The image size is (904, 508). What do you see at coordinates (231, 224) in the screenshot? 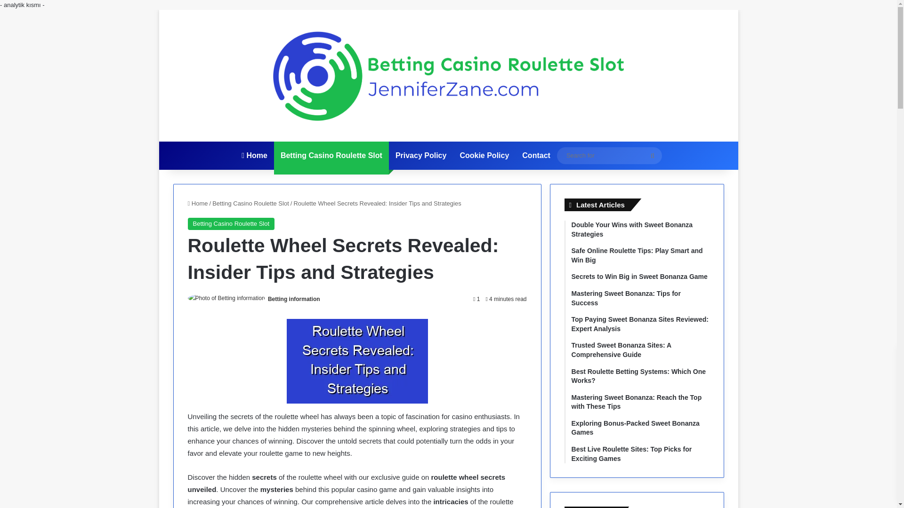
I see `Betting Casino Roulette Slot` at bounding box center [231, 224].